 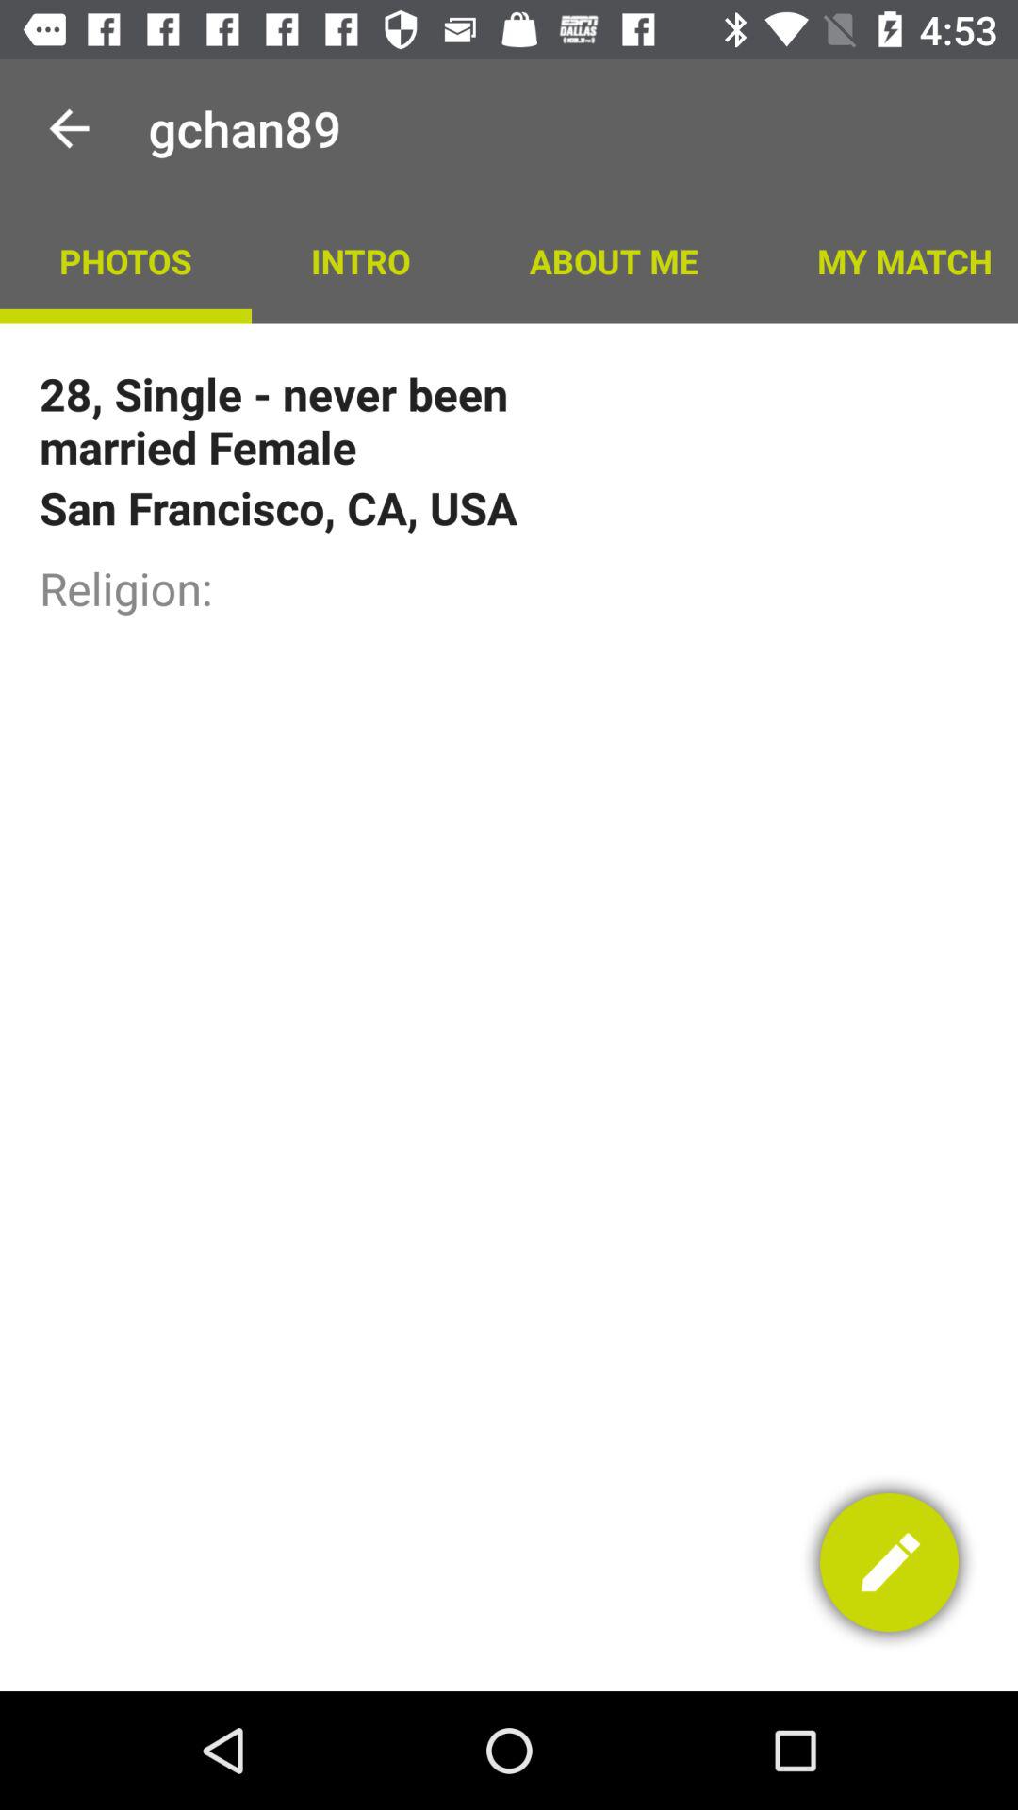 What do you see at coordinates (890, 1563) in the screenshot?
I see `create a new entry` at bounding box center [890, 1563].